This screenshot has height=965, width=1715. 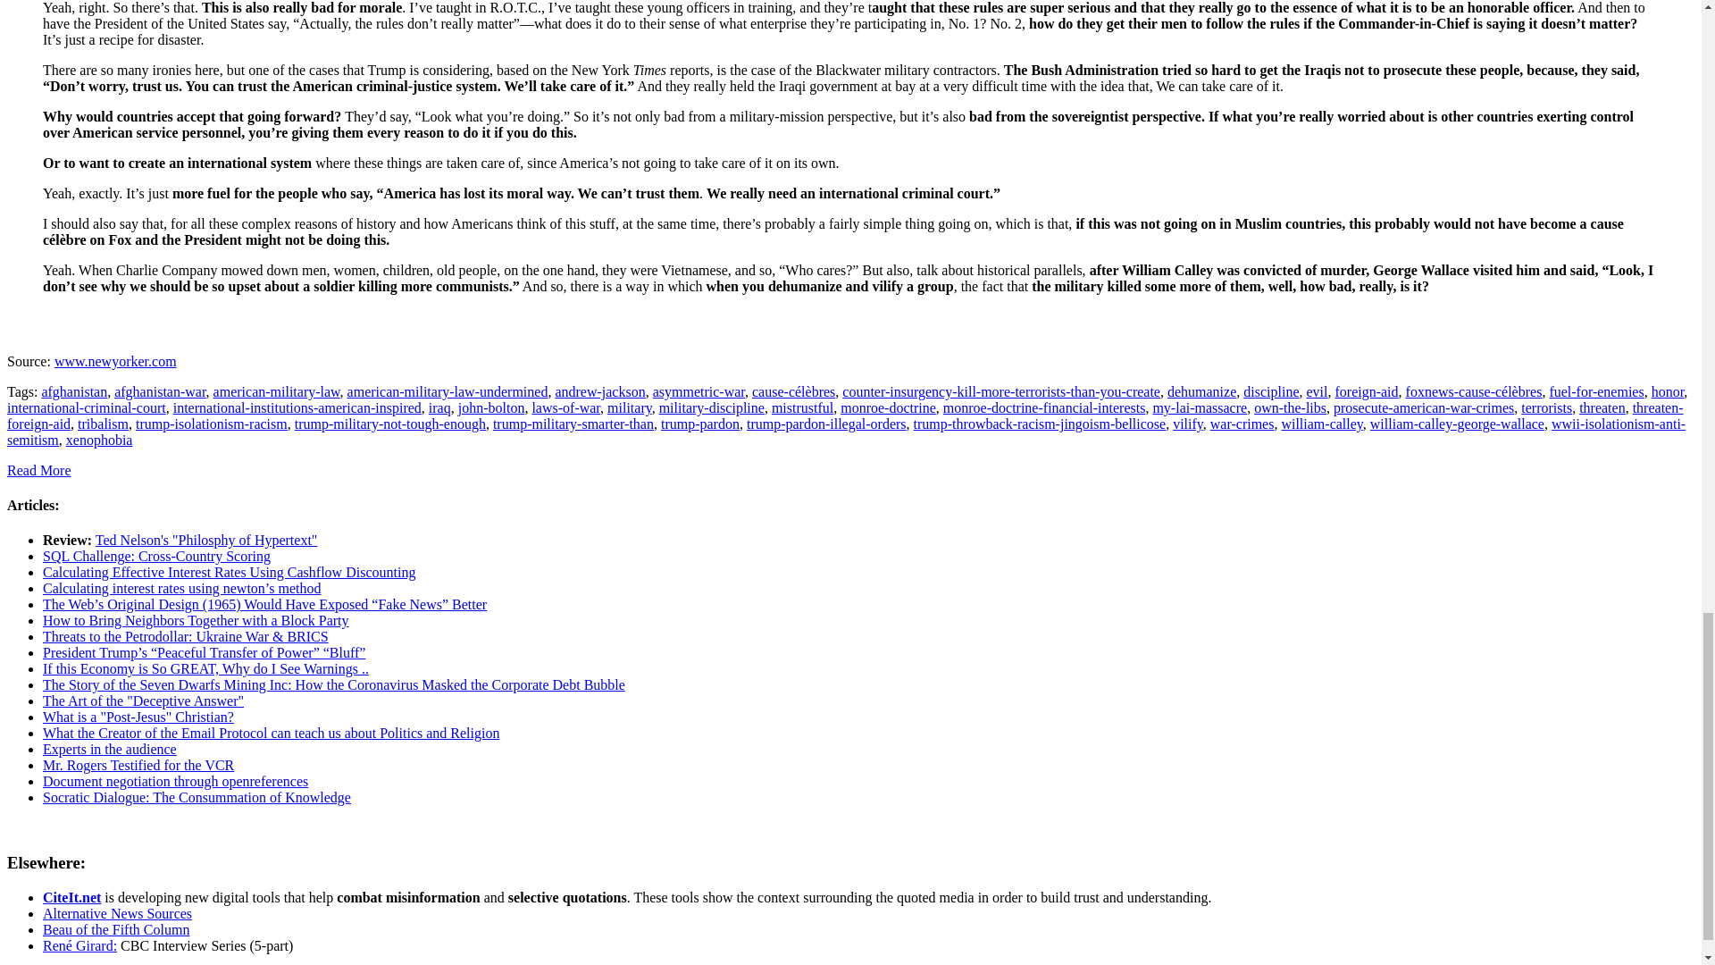 I want to click on counter-insurgency-kill-more-terrorists-than-you-create, so click(x=1000, y=391).